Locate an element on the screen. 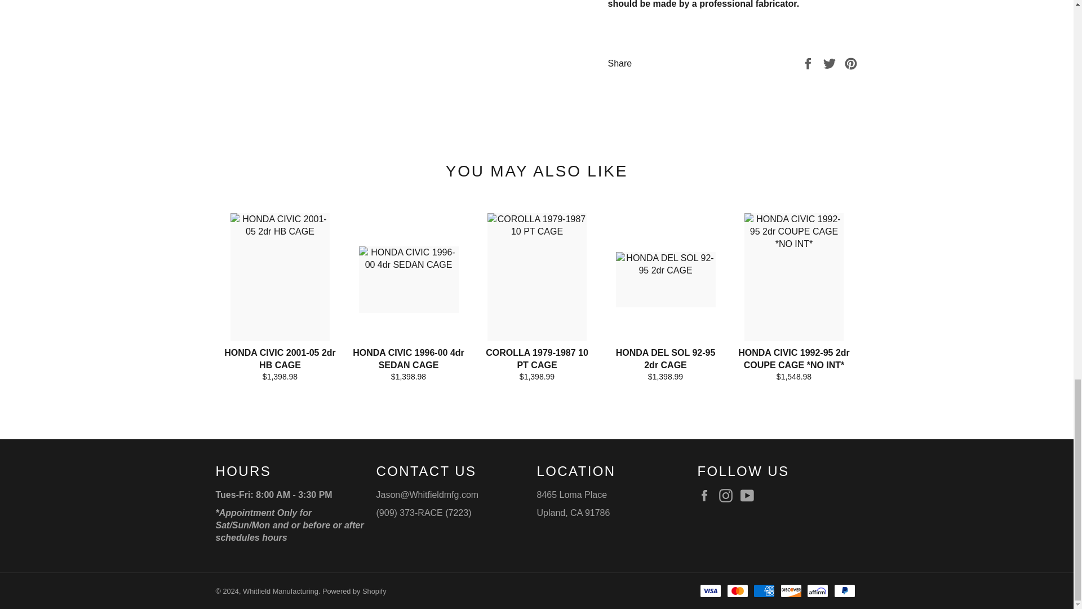 The image size is (1082, 609). Share on Facebook is located at coordinates (809, 62).